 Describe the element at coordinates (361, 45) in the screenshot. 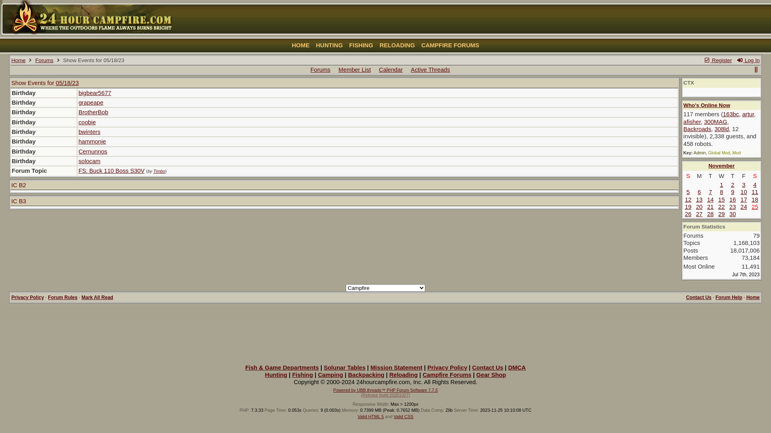

I see `FISHING` at that location.